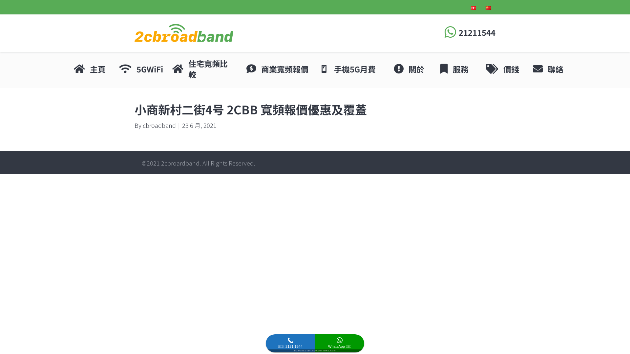 This screenshot has width=630, height=354. Describe the element at coordinates (159, 125) in the screenshot. I see `cbroadband` at that location.